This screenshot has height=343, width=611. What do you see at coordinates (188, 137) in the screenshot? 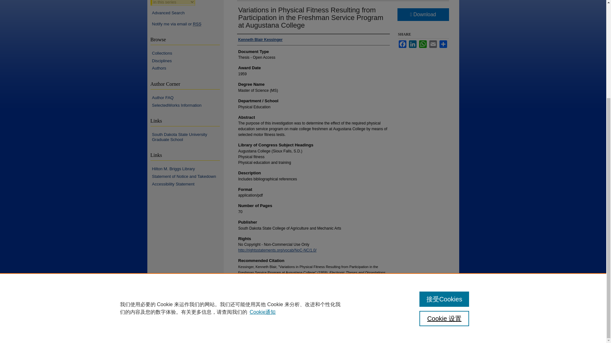
I see `South Dakota State University Graduate School` at bounding box center [188, 137].